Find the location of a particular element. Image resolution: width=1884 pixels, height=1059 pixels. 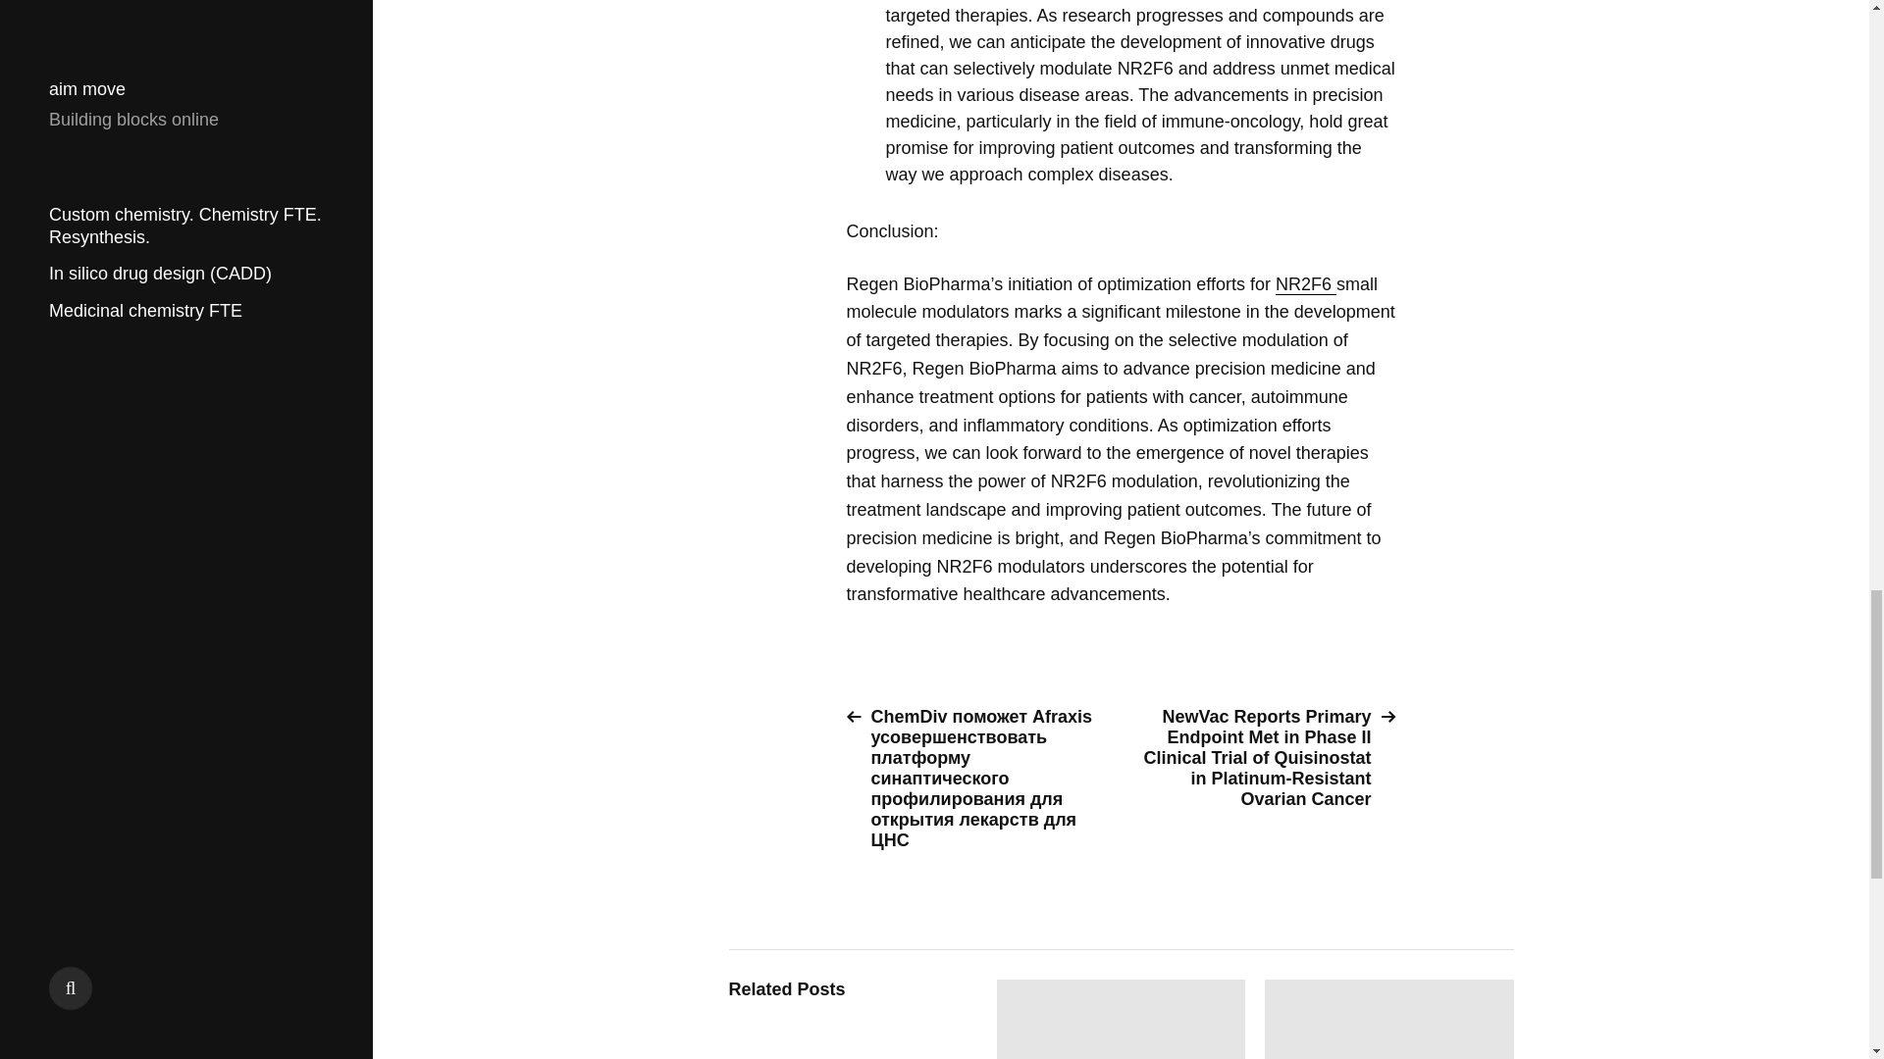

NR2F6 is located at coordinates (1305, 284).